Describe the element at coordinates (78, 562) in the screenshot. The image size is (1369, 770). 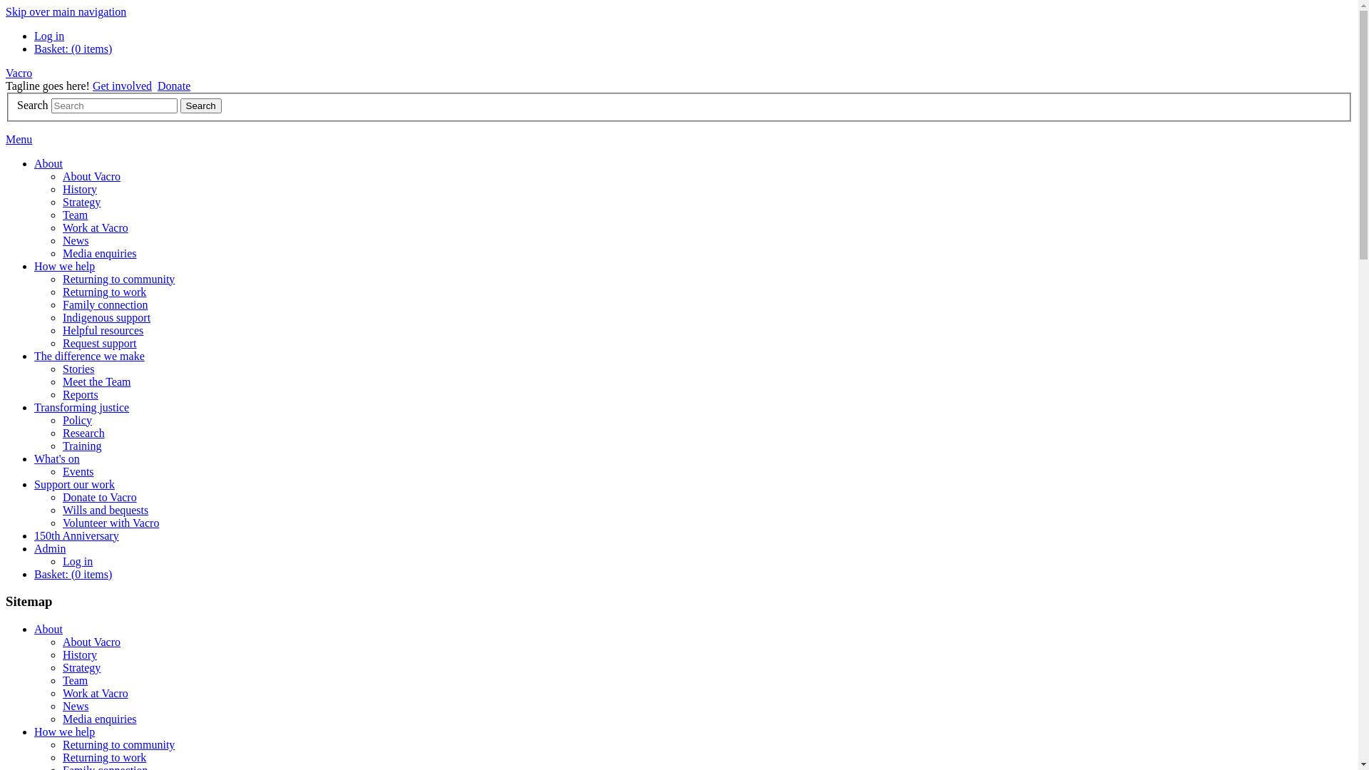
I see `Log in` at that location.